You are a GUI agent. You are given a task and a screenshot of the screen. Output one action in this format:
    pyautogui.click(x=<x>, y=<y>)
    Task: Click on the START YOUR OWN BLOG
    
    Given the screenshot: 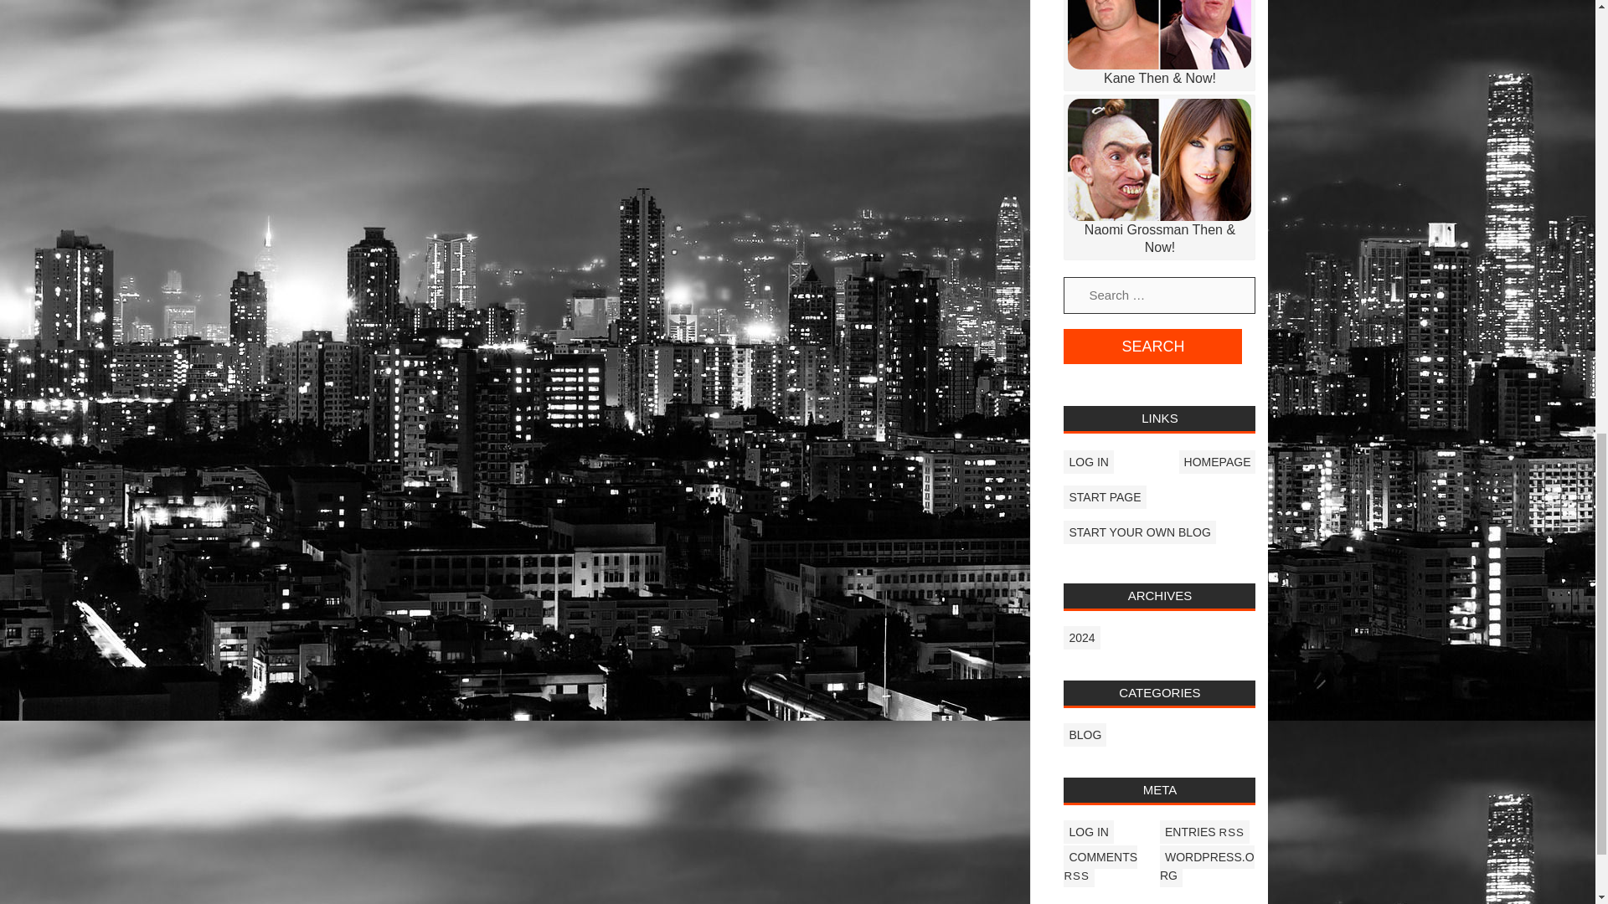 What is the action you would take?
    pyautogui.click(x=1139, y=532)
    